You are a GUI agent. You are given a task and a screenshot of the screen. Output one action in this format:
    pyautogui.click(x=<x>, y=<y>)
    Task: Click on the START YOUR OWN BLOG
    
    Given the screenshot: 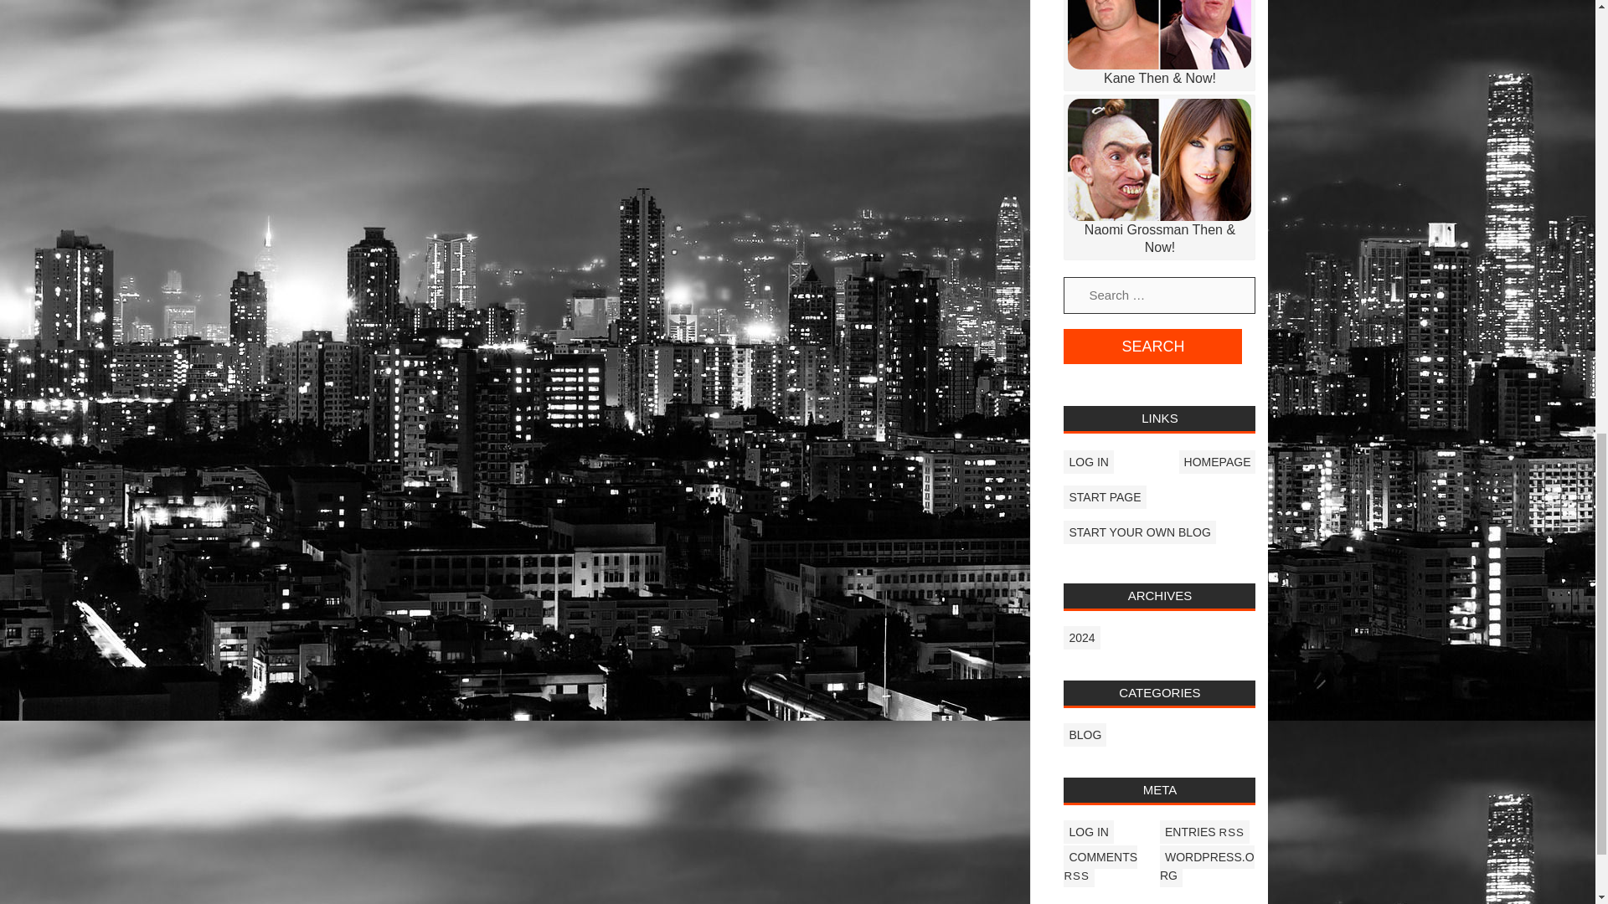 What is the action you would take?
    pyautogui.click(x=1139, y=532)
    